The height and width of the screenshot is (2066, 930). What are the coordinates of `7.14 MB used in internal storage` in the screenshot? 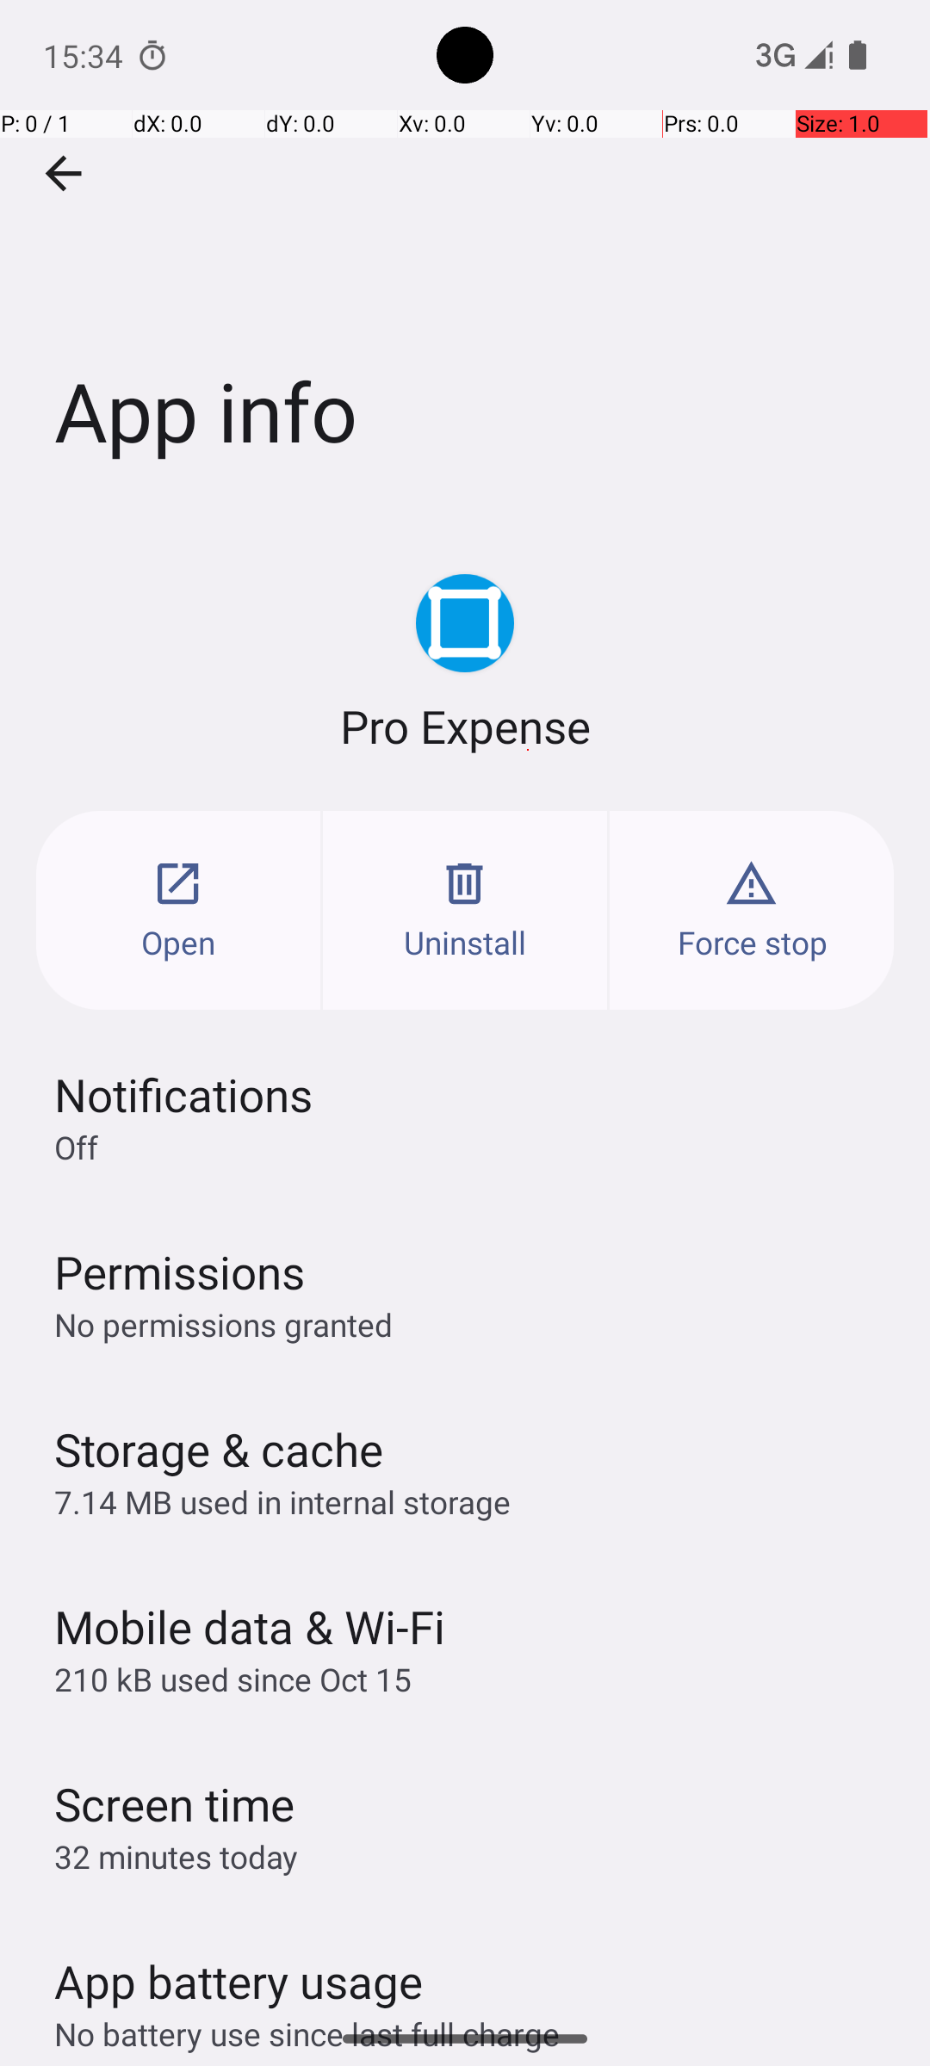 It's located at (282, 1501).